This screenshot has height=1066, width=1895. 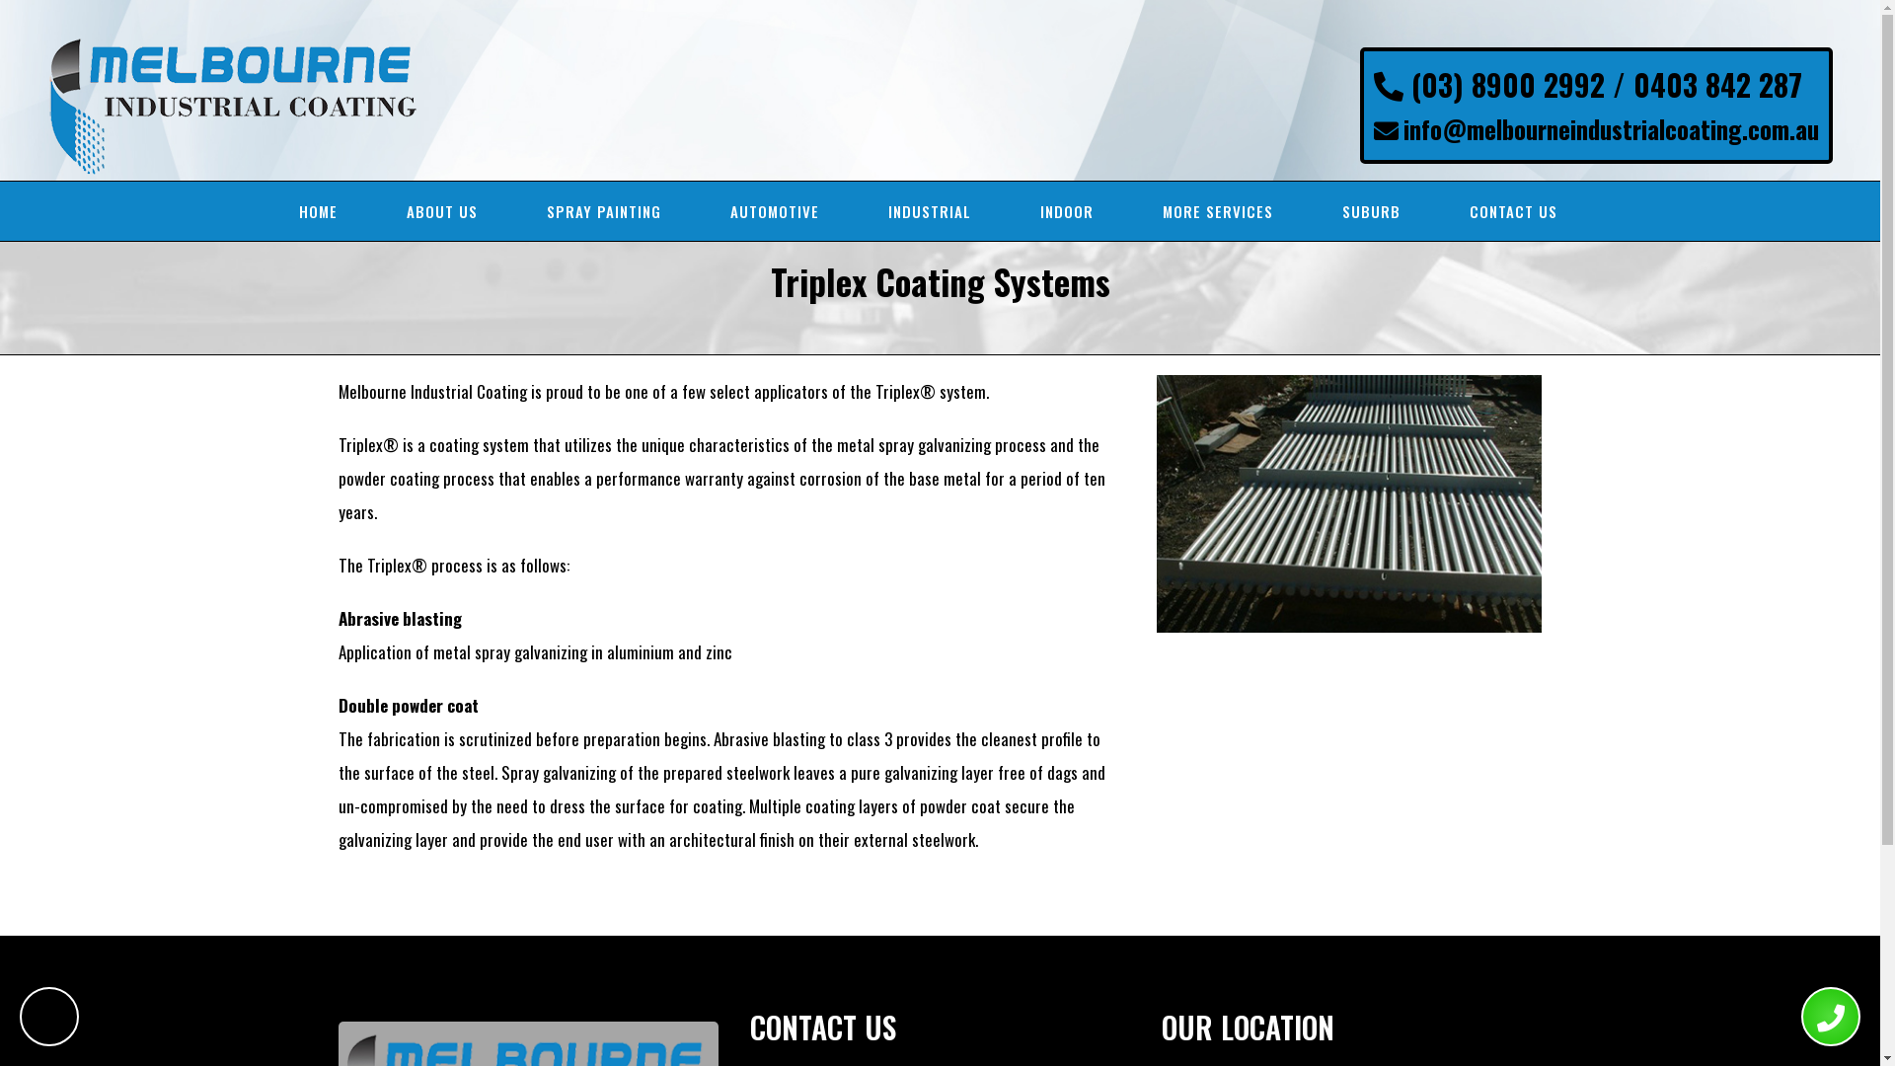 What do you see at coordinates (1611, 128) in the screenshot?
I see `info@melbourneindustrialcoating.com.au` at bounding box center [1611, 128].